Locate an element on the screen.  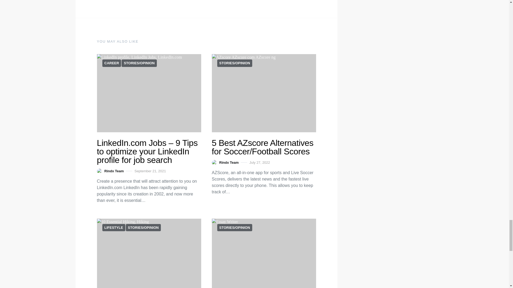
My Free Mp3 is located at coordinates (263, 93).